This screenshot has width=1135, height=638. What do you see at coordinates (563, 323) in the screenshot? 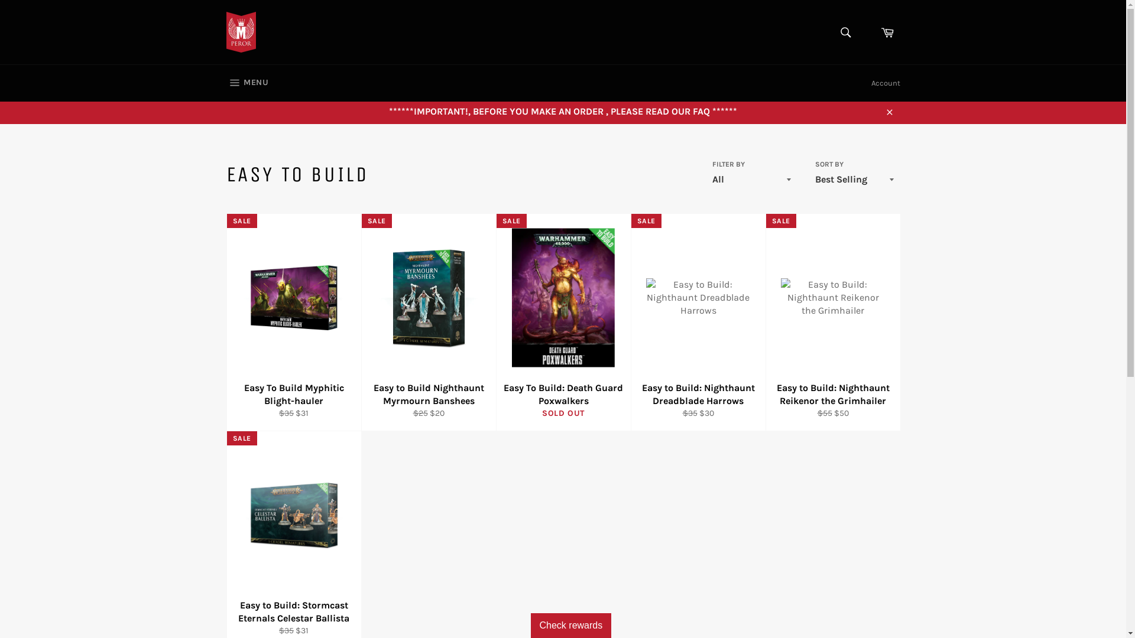
I see `Easy To Build: Death Guard Poxwalkers
SOLD OUT
SALE` at bounding box center [563, 323].